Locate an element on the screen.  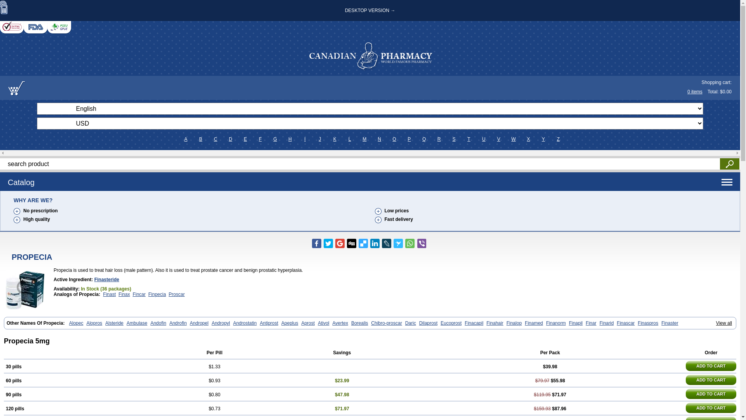
Borealis is located at coordinates (360, 323).